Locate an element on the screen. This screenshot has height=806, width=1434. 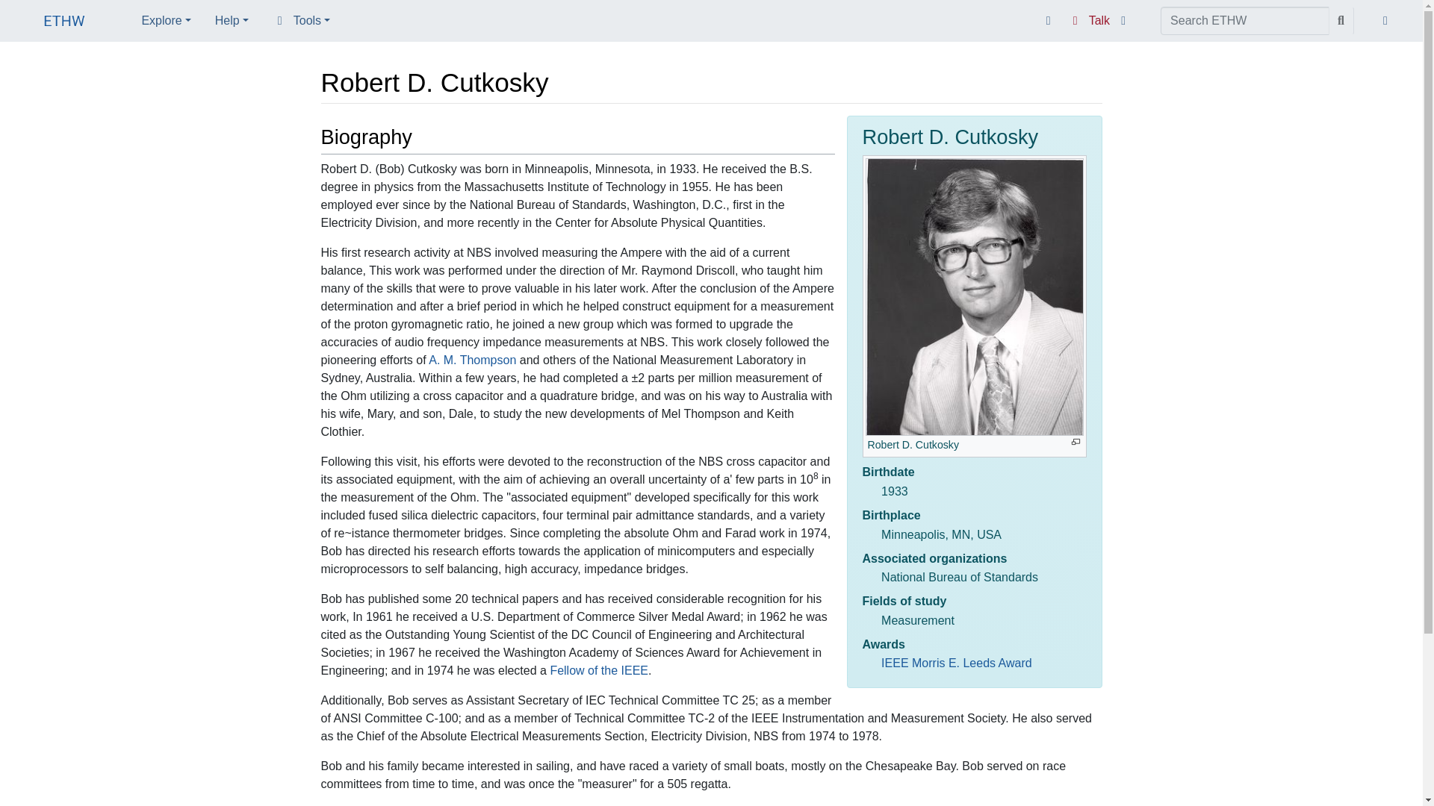
IEEE Morris E. Leeds Award is located at coordinates (957, 663).